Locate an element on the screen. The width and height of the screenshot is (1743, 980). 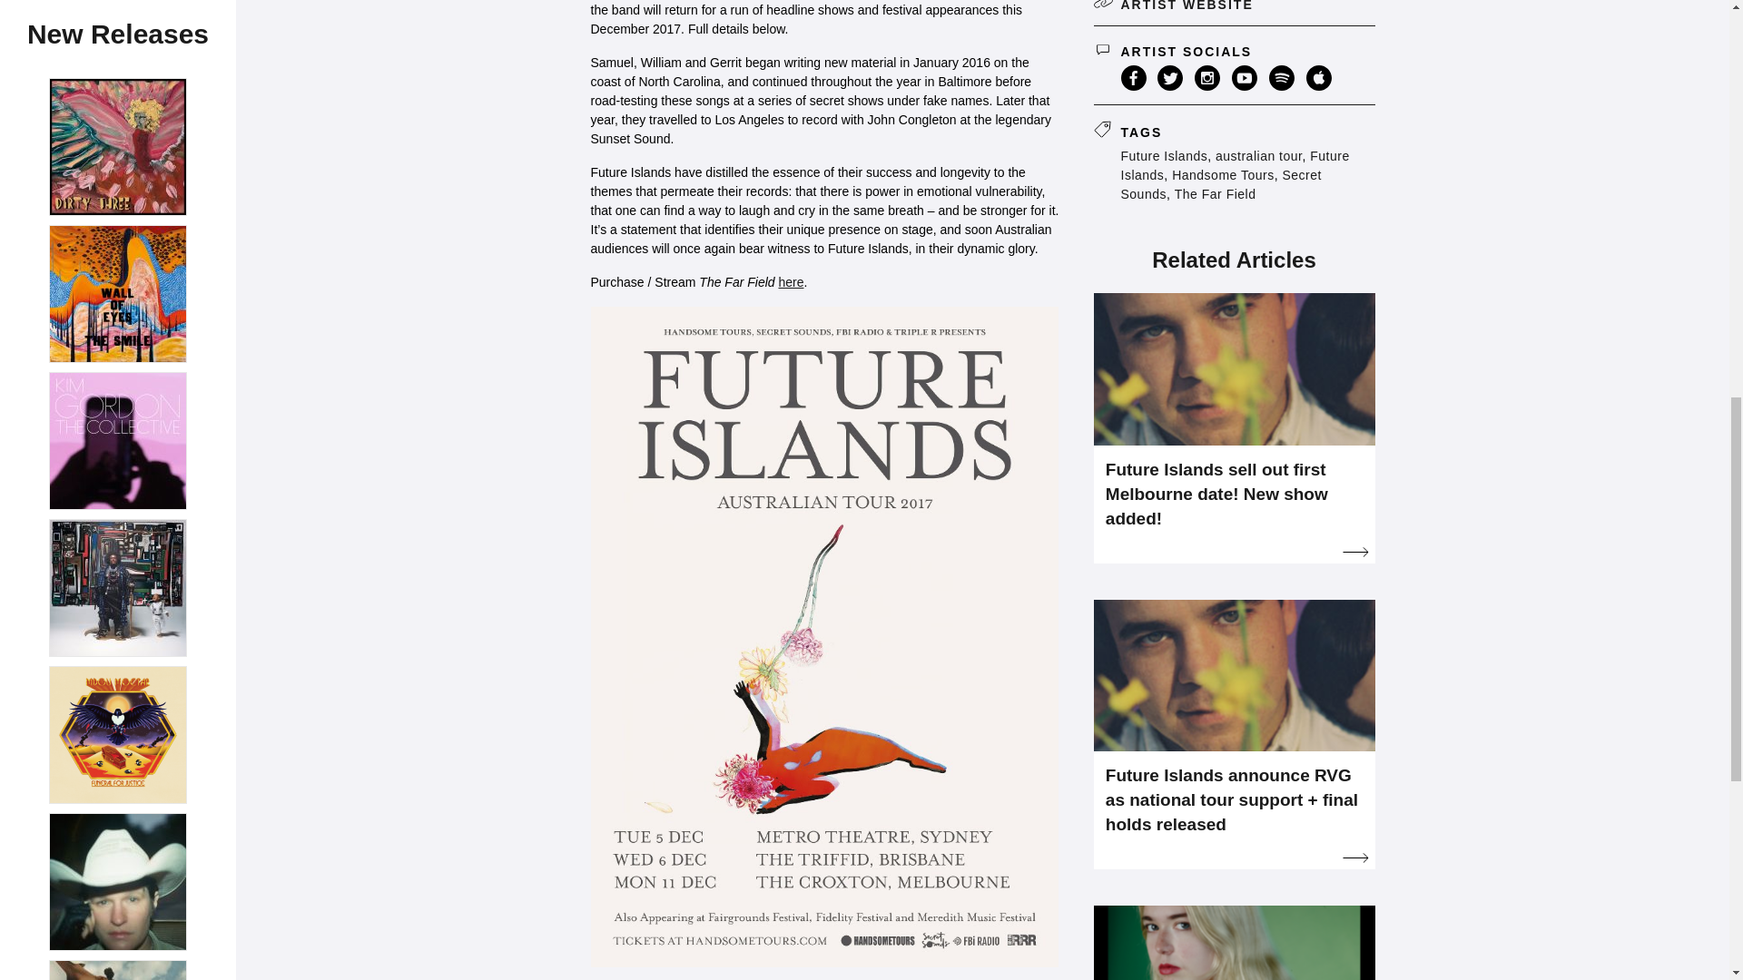
Future Islands is located at coordinates (1235, 165).